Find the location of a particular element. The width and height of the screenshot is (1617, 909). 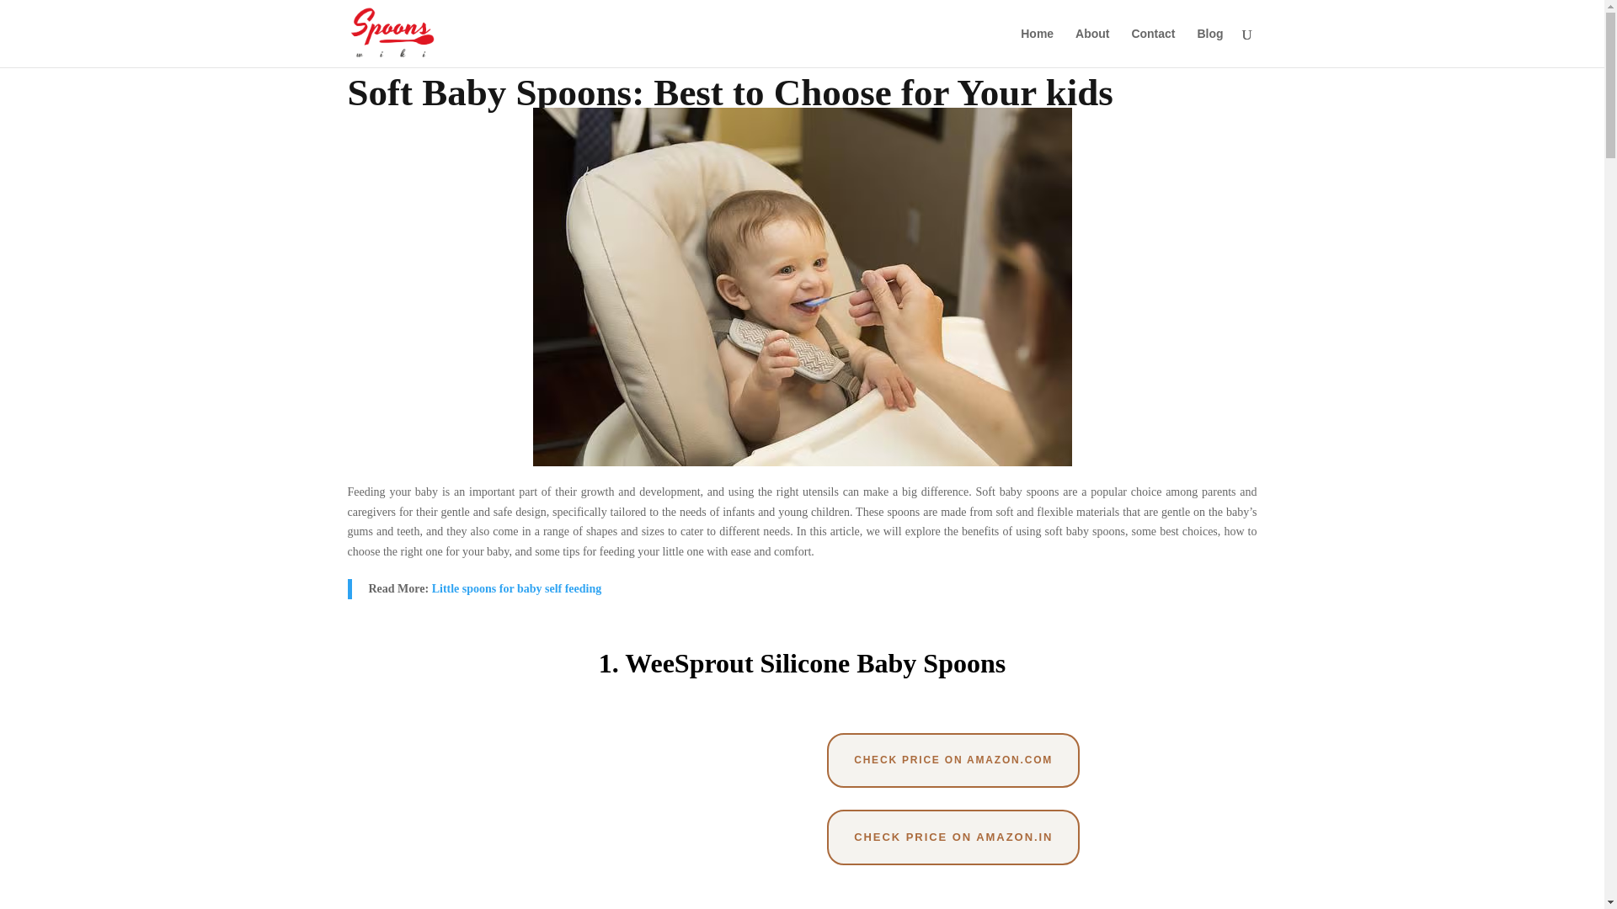

Contact is located at coordinates (1152, 47).